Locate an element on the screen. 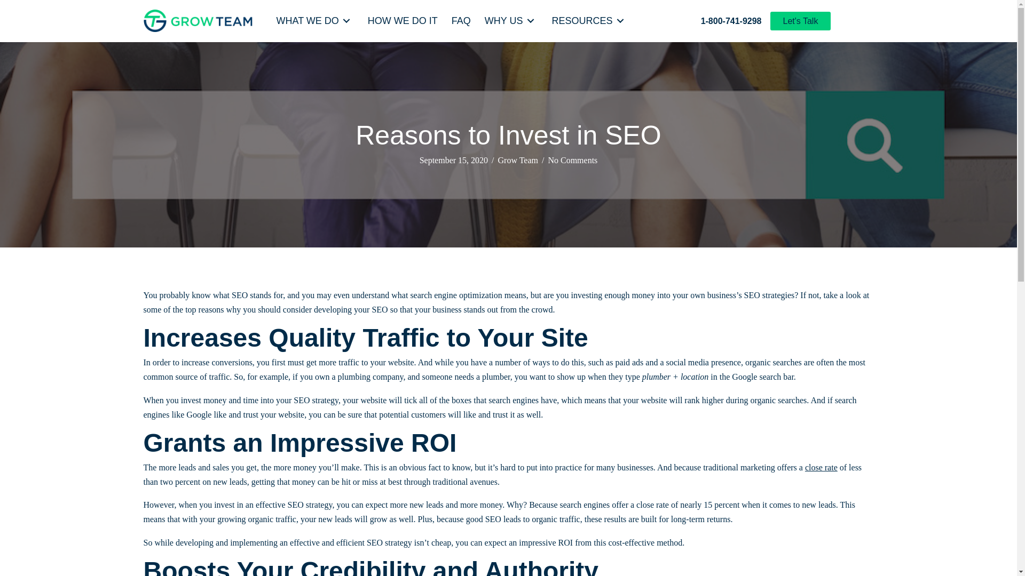 This screenshot has height=576, width=1025. Grow Team is located at coordinates (518, 160).